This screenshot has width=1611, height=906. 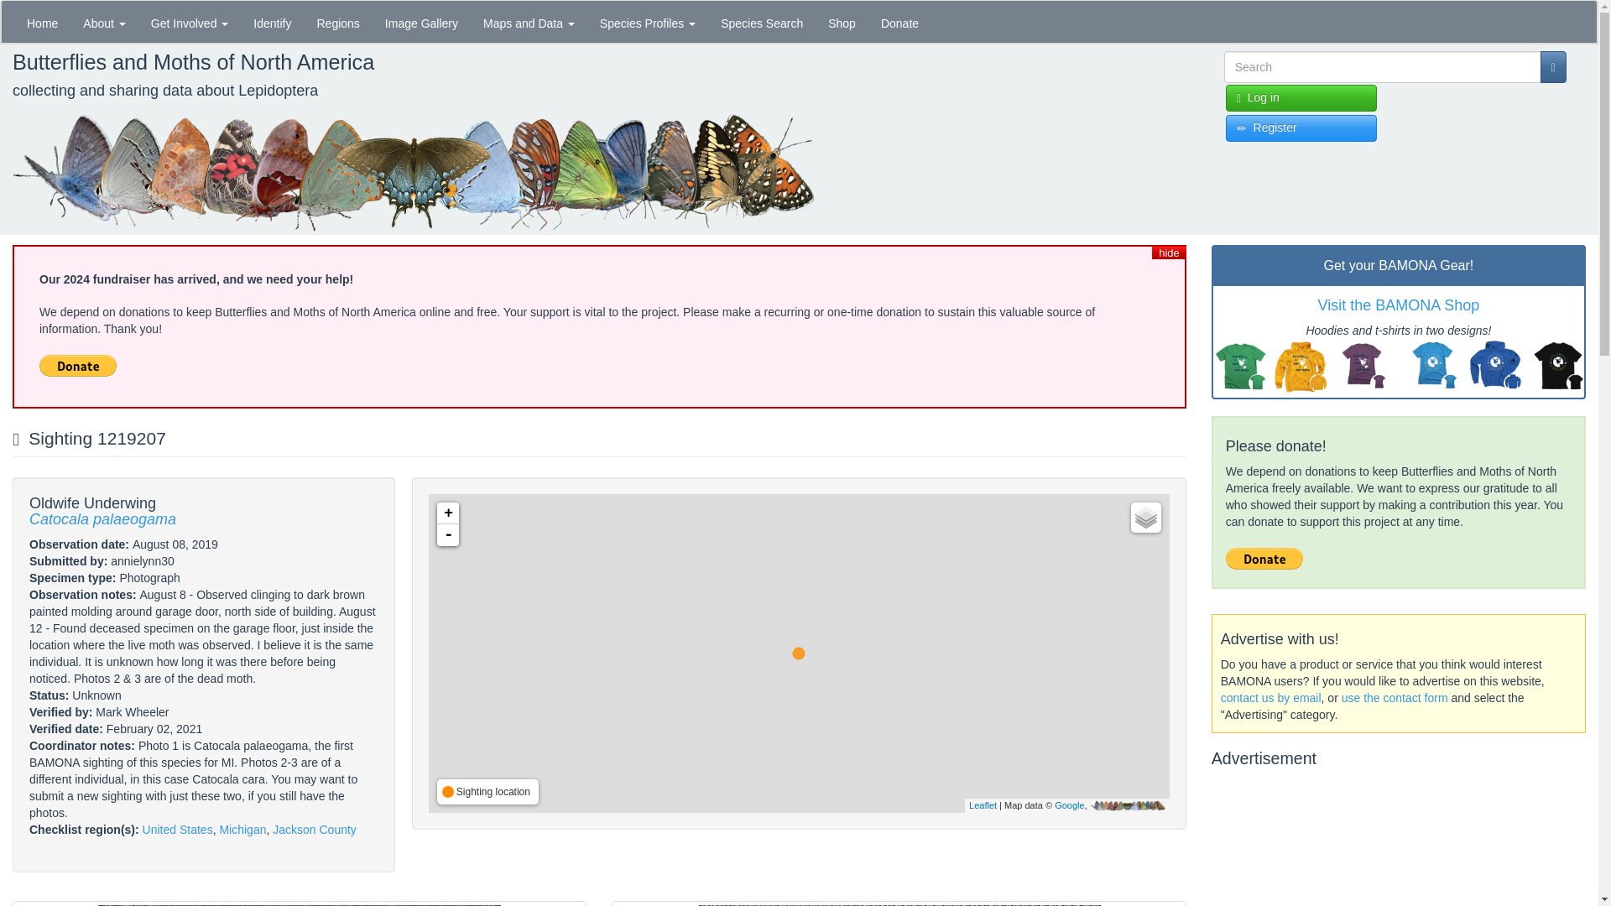 I want to click on Image Gallery, so click(x=421, y=22).